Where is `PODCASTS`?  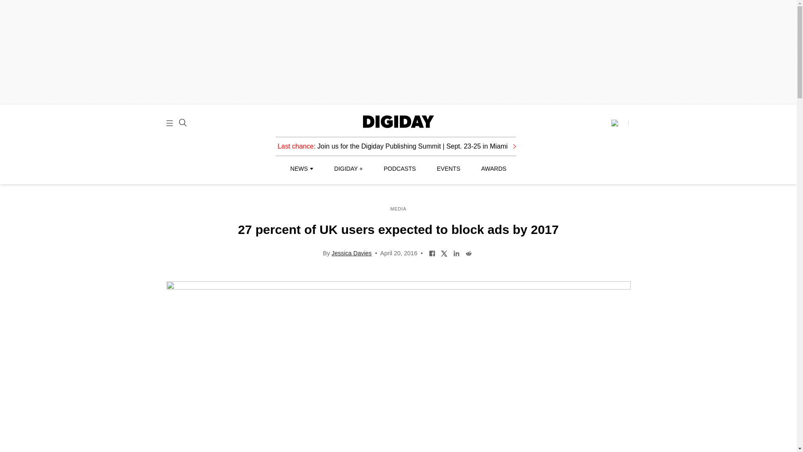
PODCASTS is located at coordinates (400, 169).